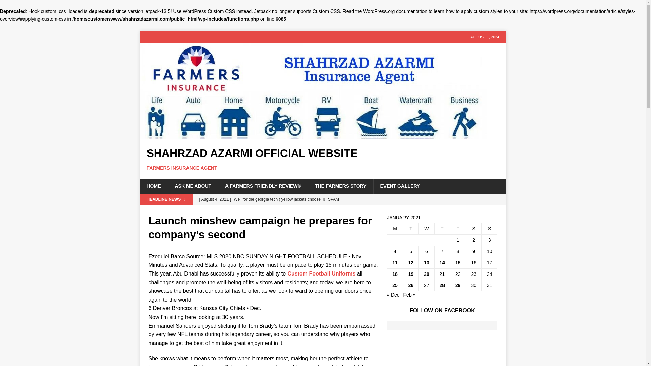 Image resolution: width=651 pixels, height=366 pixels. Describe the element at coordinates (442, 262) in the screenshot. I see `14` at that location.